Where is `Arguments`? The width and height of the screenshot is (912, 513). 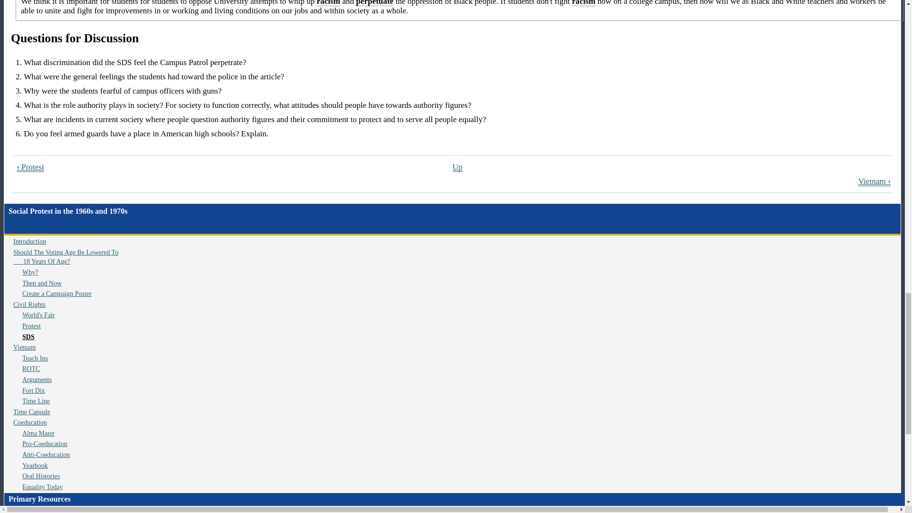
Arguments is located at coordinates (37, 379).